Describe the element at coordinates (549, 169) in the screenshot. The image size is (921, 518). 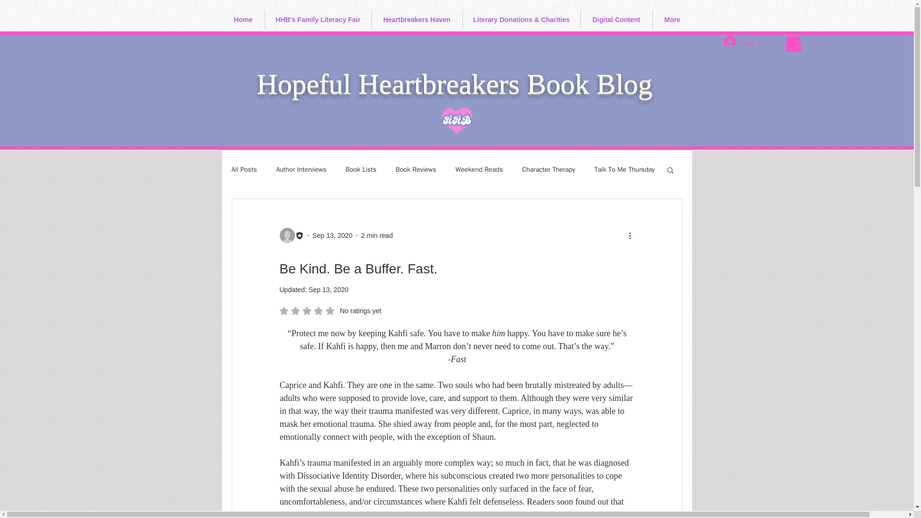
I see `Character Therapy` at that location.